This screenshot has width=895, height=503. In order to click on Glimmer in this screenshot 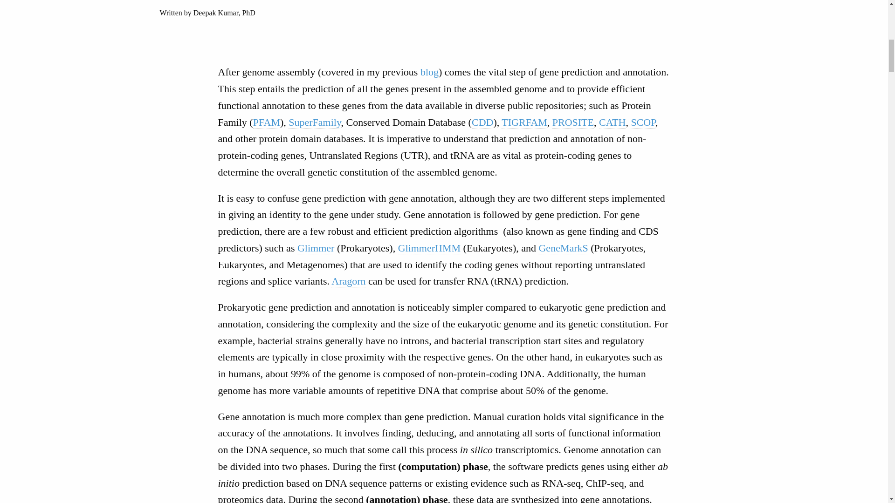, I will do `click(315, 248)`.